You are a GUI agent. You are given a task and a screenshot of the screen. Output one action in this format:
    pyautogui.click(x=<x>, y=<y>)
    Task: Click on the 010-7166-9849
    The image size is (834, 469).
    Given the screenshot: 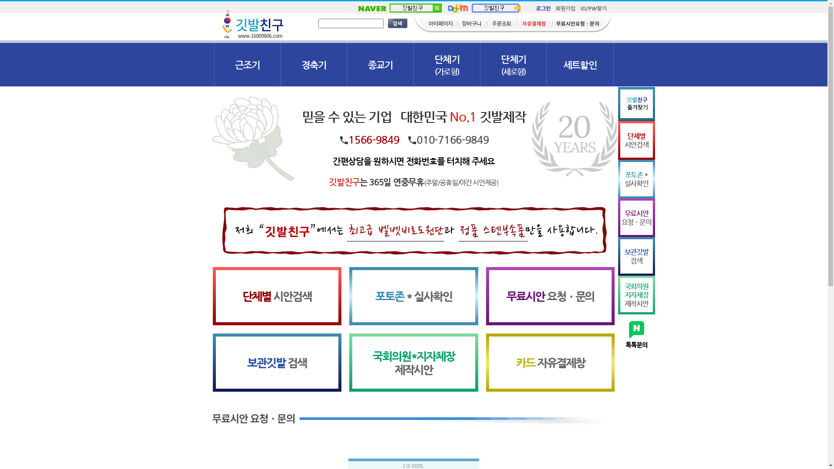 What is the action you would take?
    pyautogui.click(x=453, y=140)
    